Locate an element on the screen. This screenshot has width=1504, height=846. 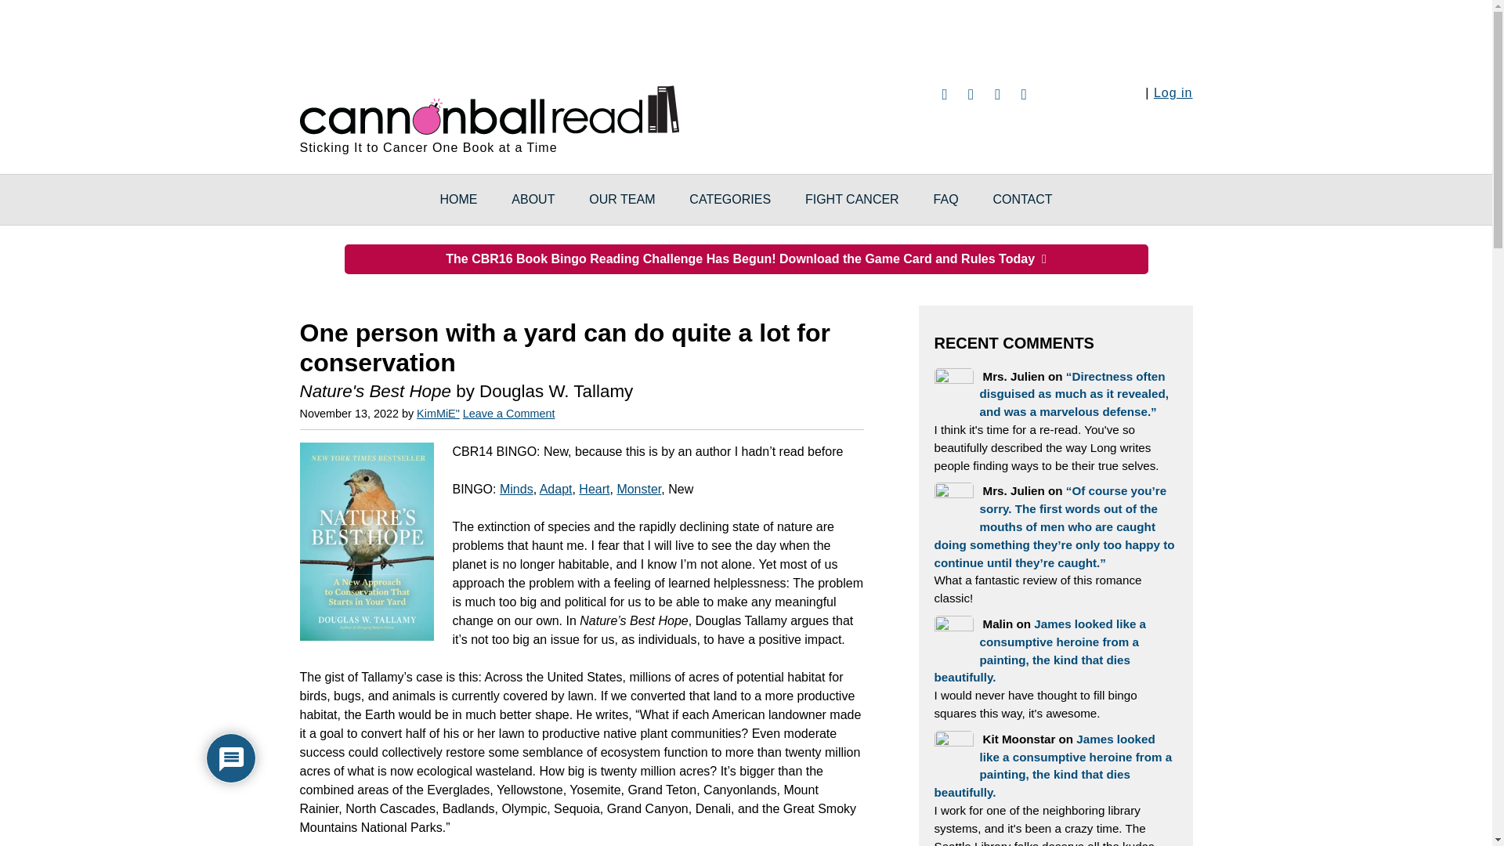
Log in is located at coordinates (1173, 92).